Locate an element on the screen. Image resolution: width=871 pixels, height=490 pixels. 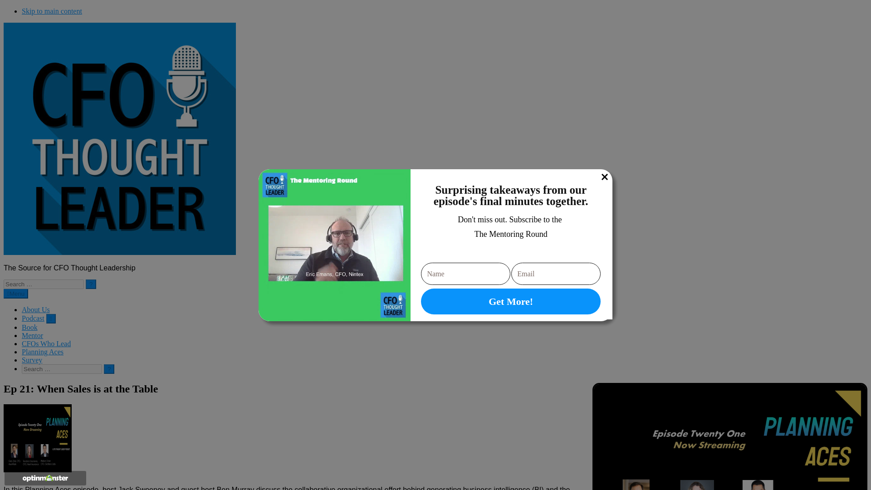
? is located at coordinates (109, 369).